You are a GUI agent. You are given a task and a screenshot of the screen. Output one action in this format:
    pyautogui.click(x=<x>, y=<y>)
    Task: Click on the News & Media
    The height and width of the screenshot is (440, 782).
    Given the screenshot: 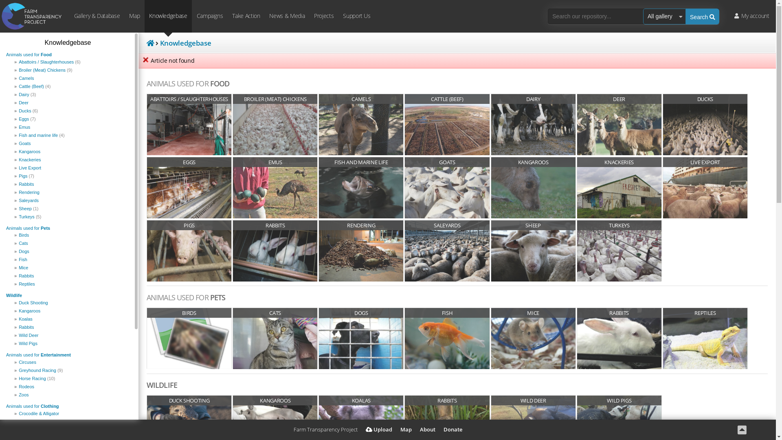 What is the action you would take?
    pyautogui.click(x=287, y=16)
    